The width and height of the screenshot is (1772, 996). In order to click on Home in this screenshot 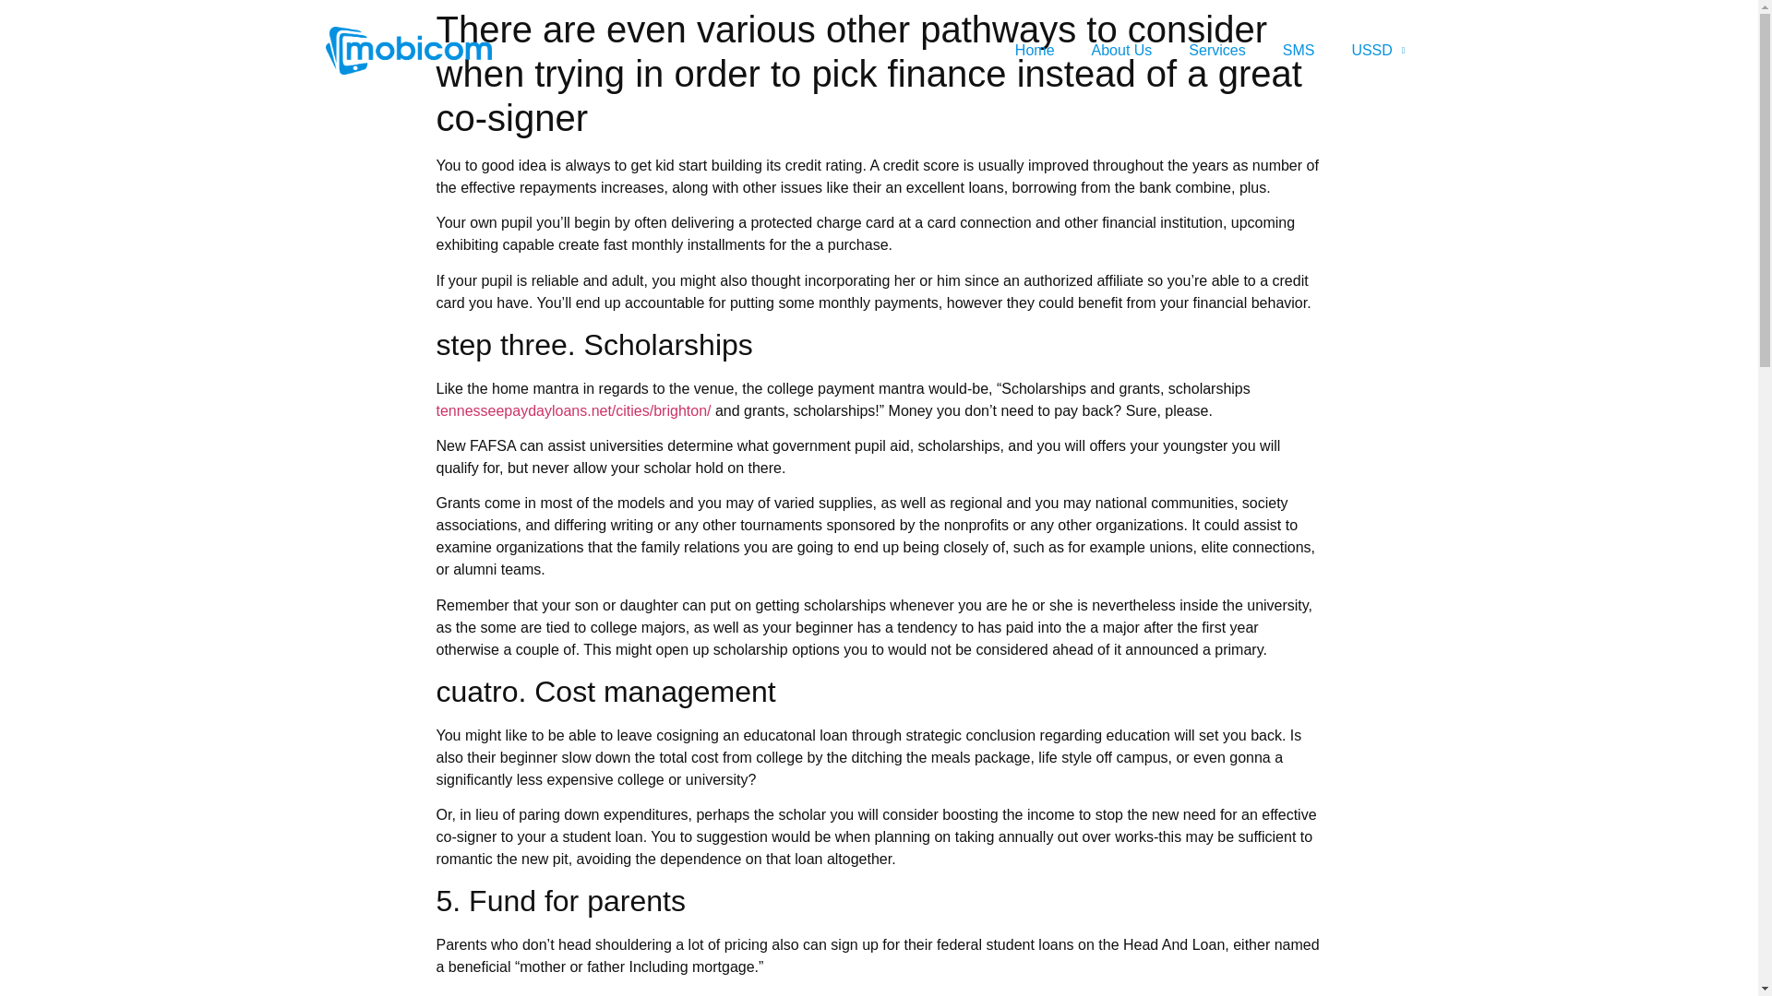, I will do `click(1035, 50)`.